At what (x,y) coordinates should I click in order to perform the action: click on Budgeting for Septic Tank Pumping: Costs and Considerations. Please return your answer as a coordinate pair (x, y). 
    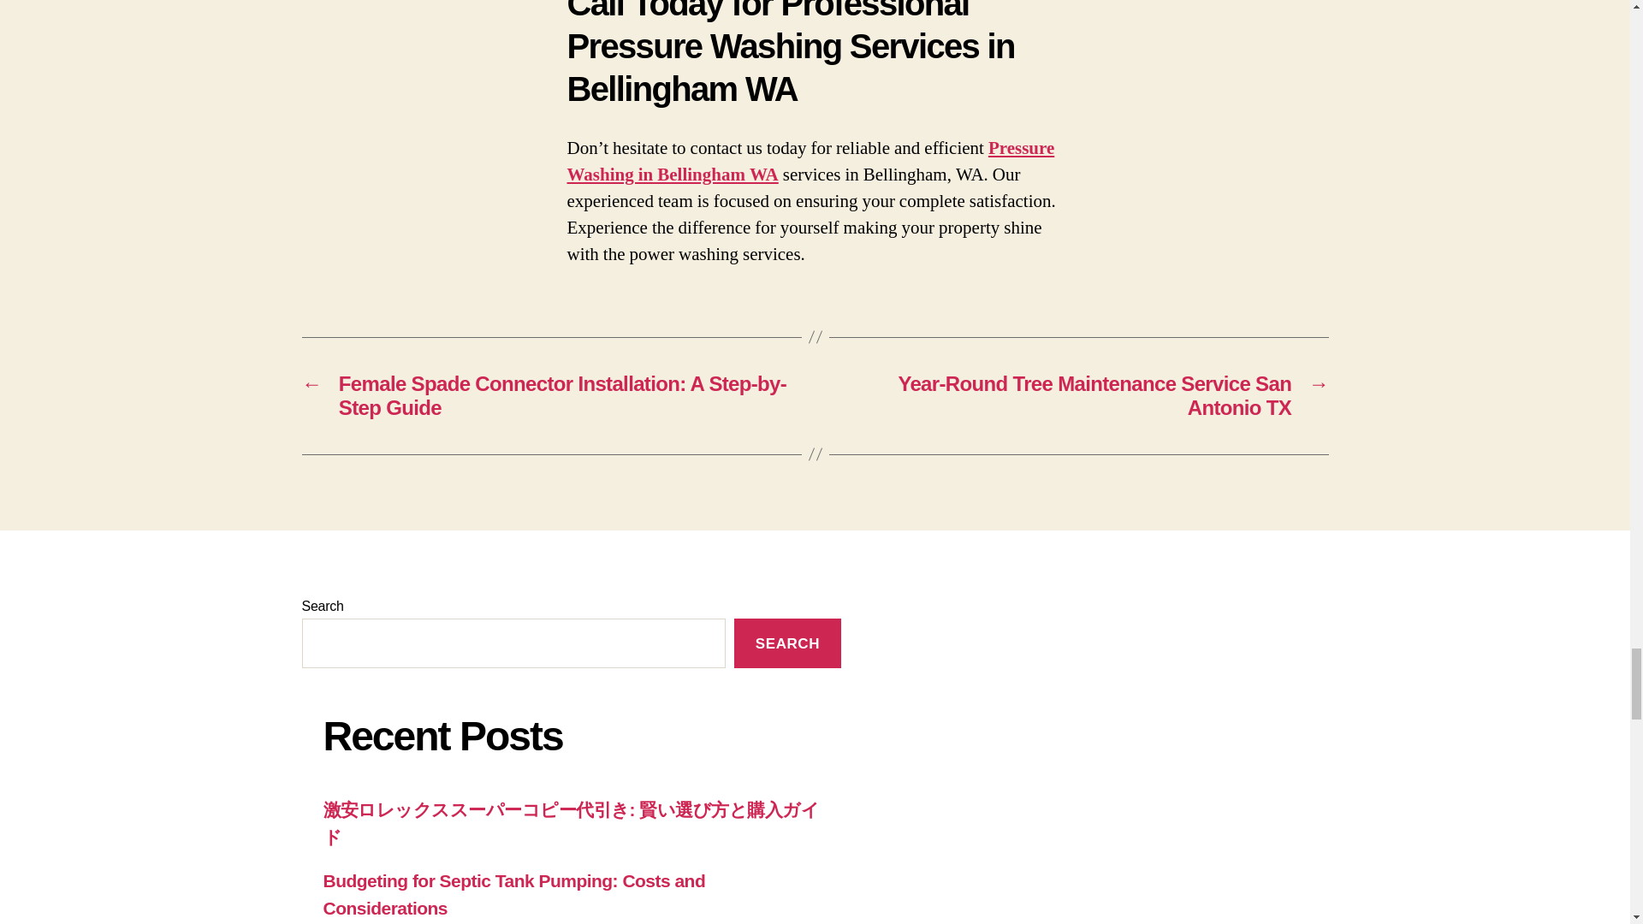
    Looking at the image, I should click on (515, 895).